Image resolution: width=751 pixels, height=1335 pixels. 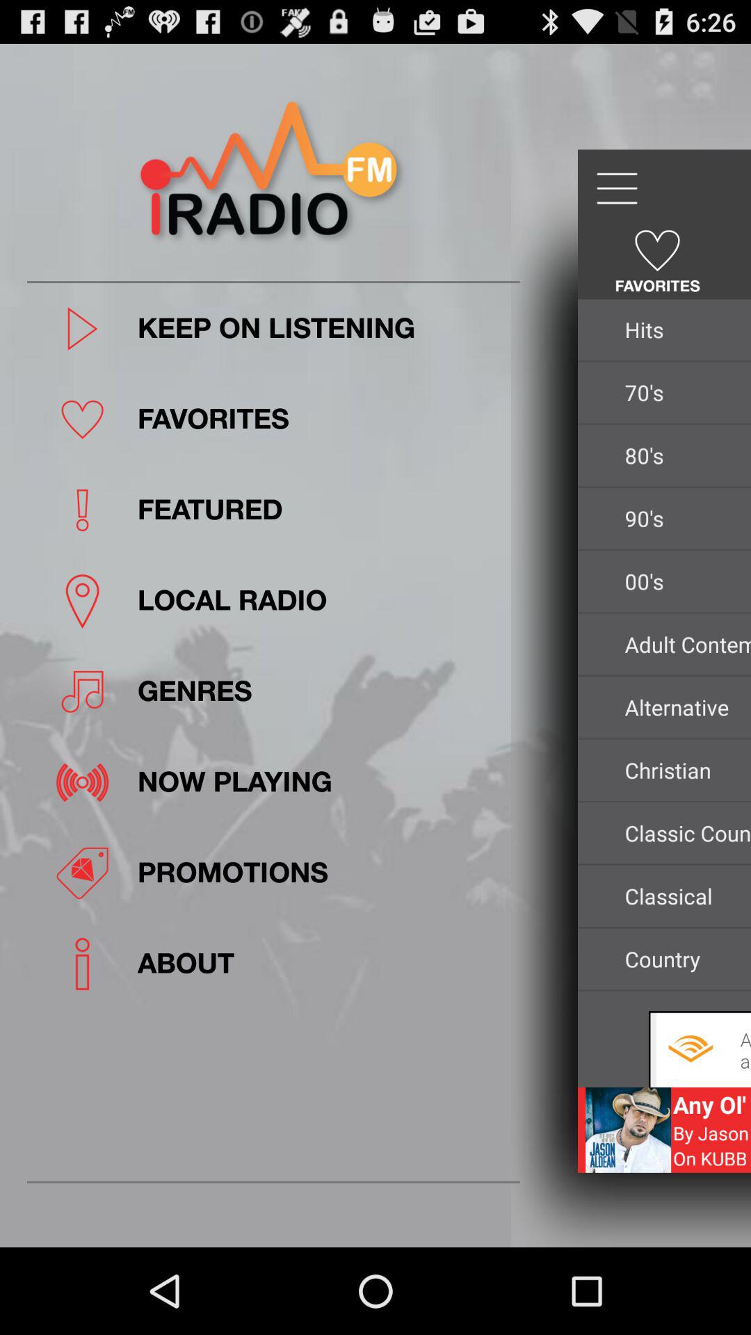 What do you see at coordinates (324, 782) in the screenshot?
I see `choose the item below genres` at bounding box center [324, 782].